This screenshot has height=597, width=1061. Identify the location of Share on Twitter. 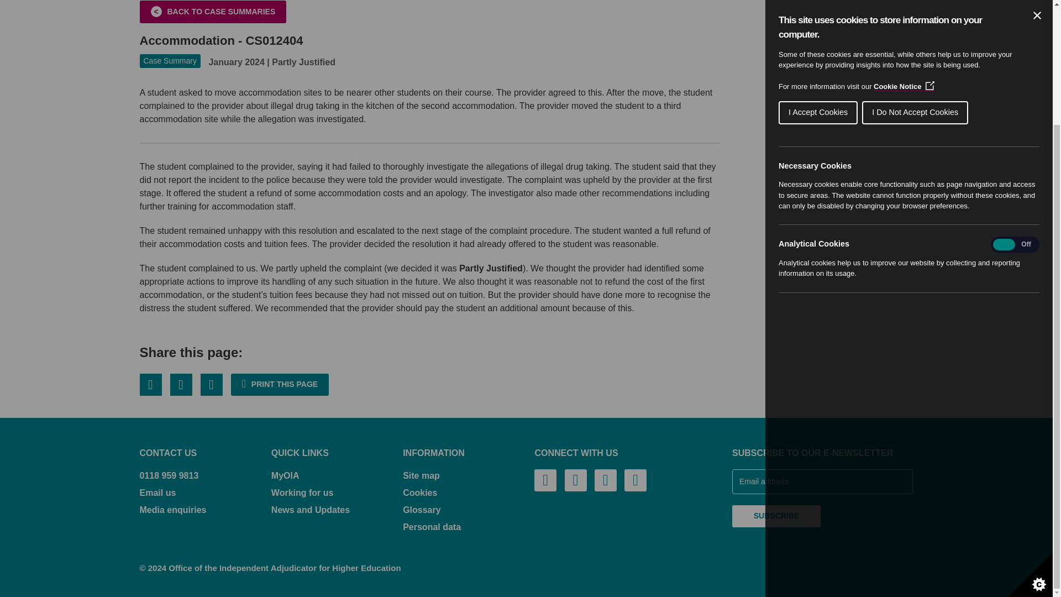
(150, 385).